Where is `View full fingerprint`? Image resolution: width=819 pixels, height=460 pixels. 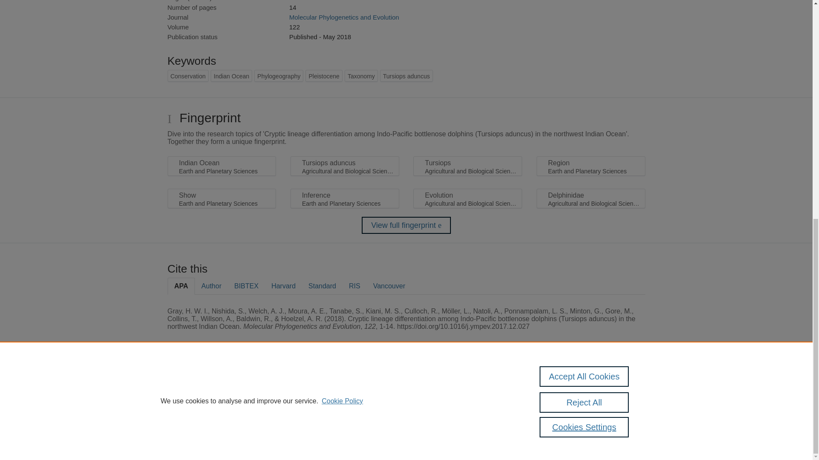
View full fingerprint is located at coordinates (406, 225).